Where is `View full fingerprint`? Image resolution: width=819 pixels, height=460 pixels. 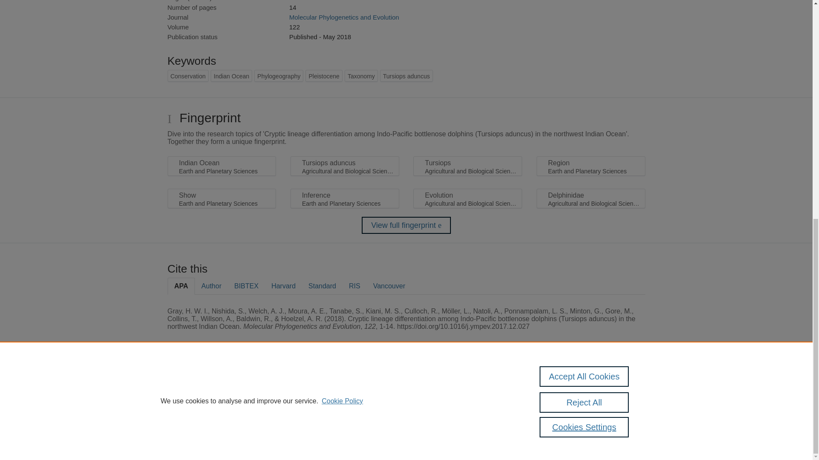
View full fingerprint is located at coordinates (406, 225).